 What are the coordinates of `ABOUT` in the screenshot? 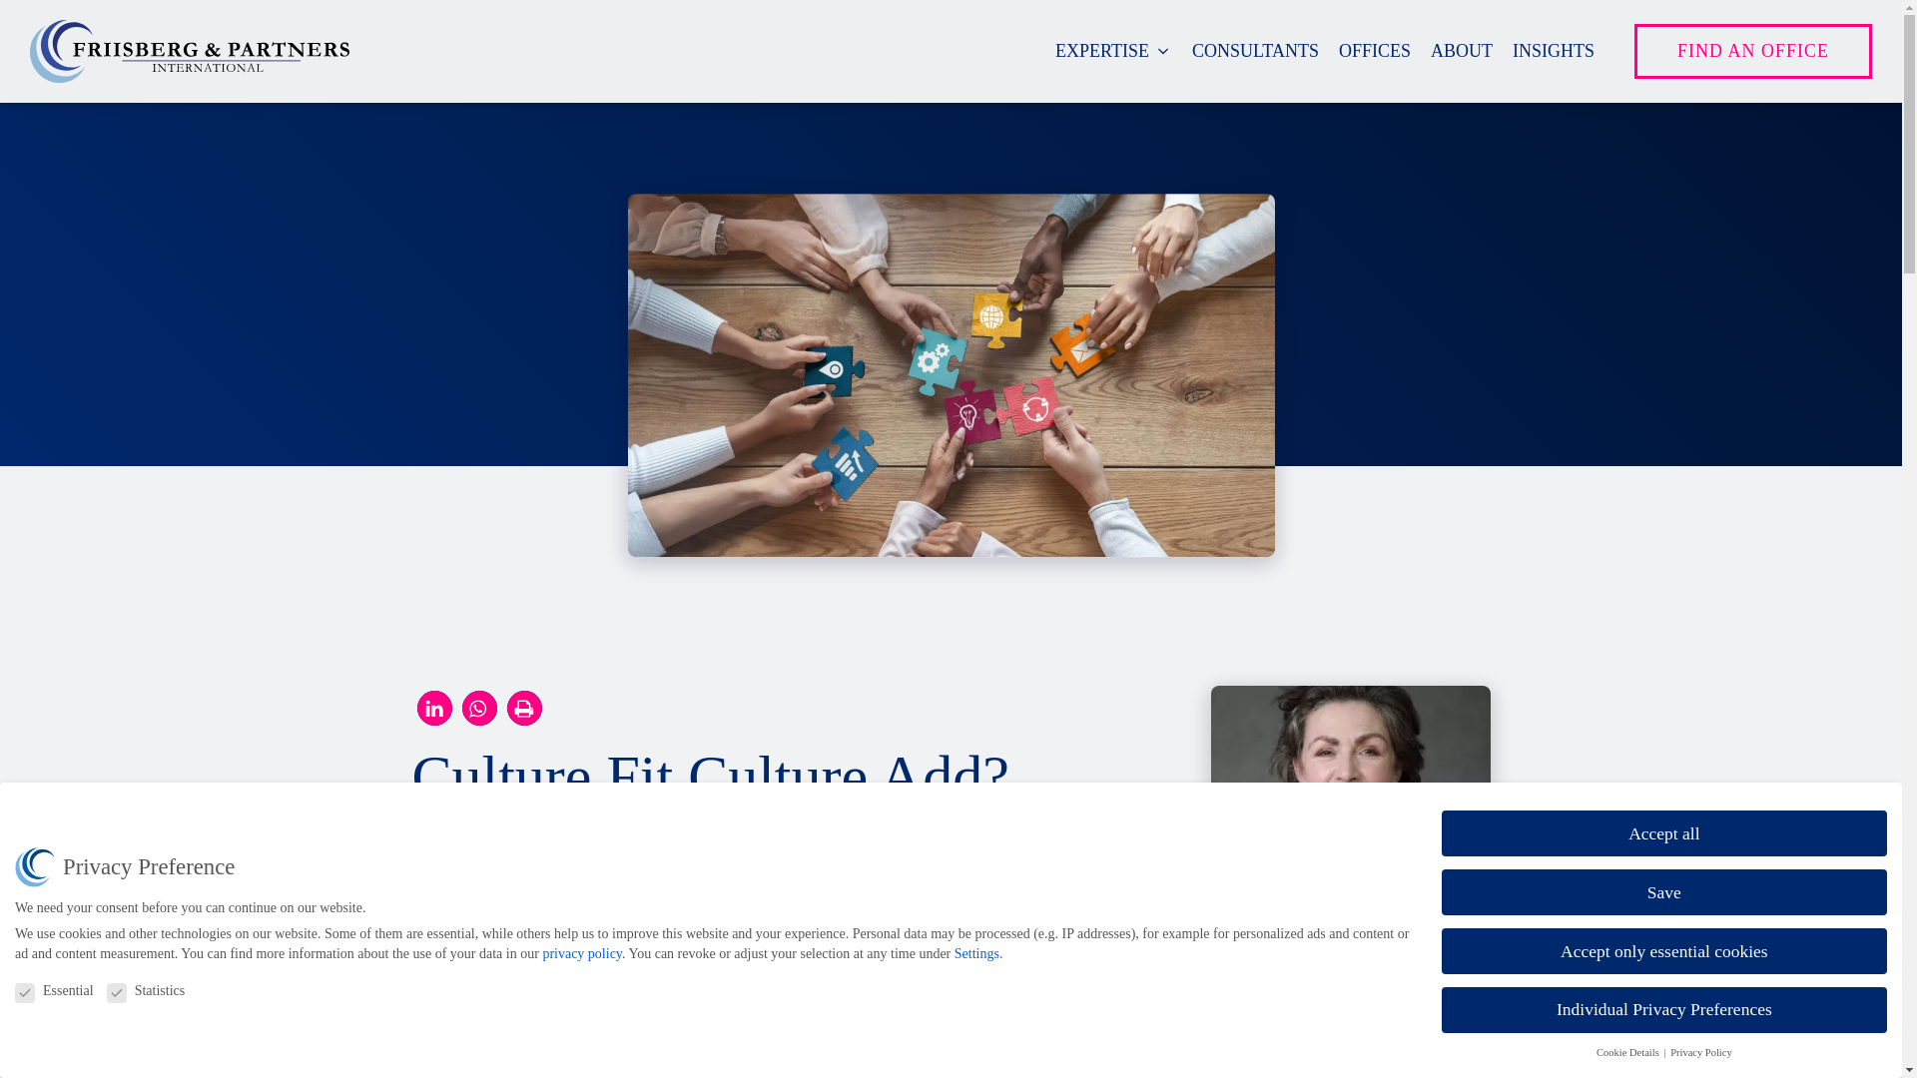 It's located at (1462, 50).